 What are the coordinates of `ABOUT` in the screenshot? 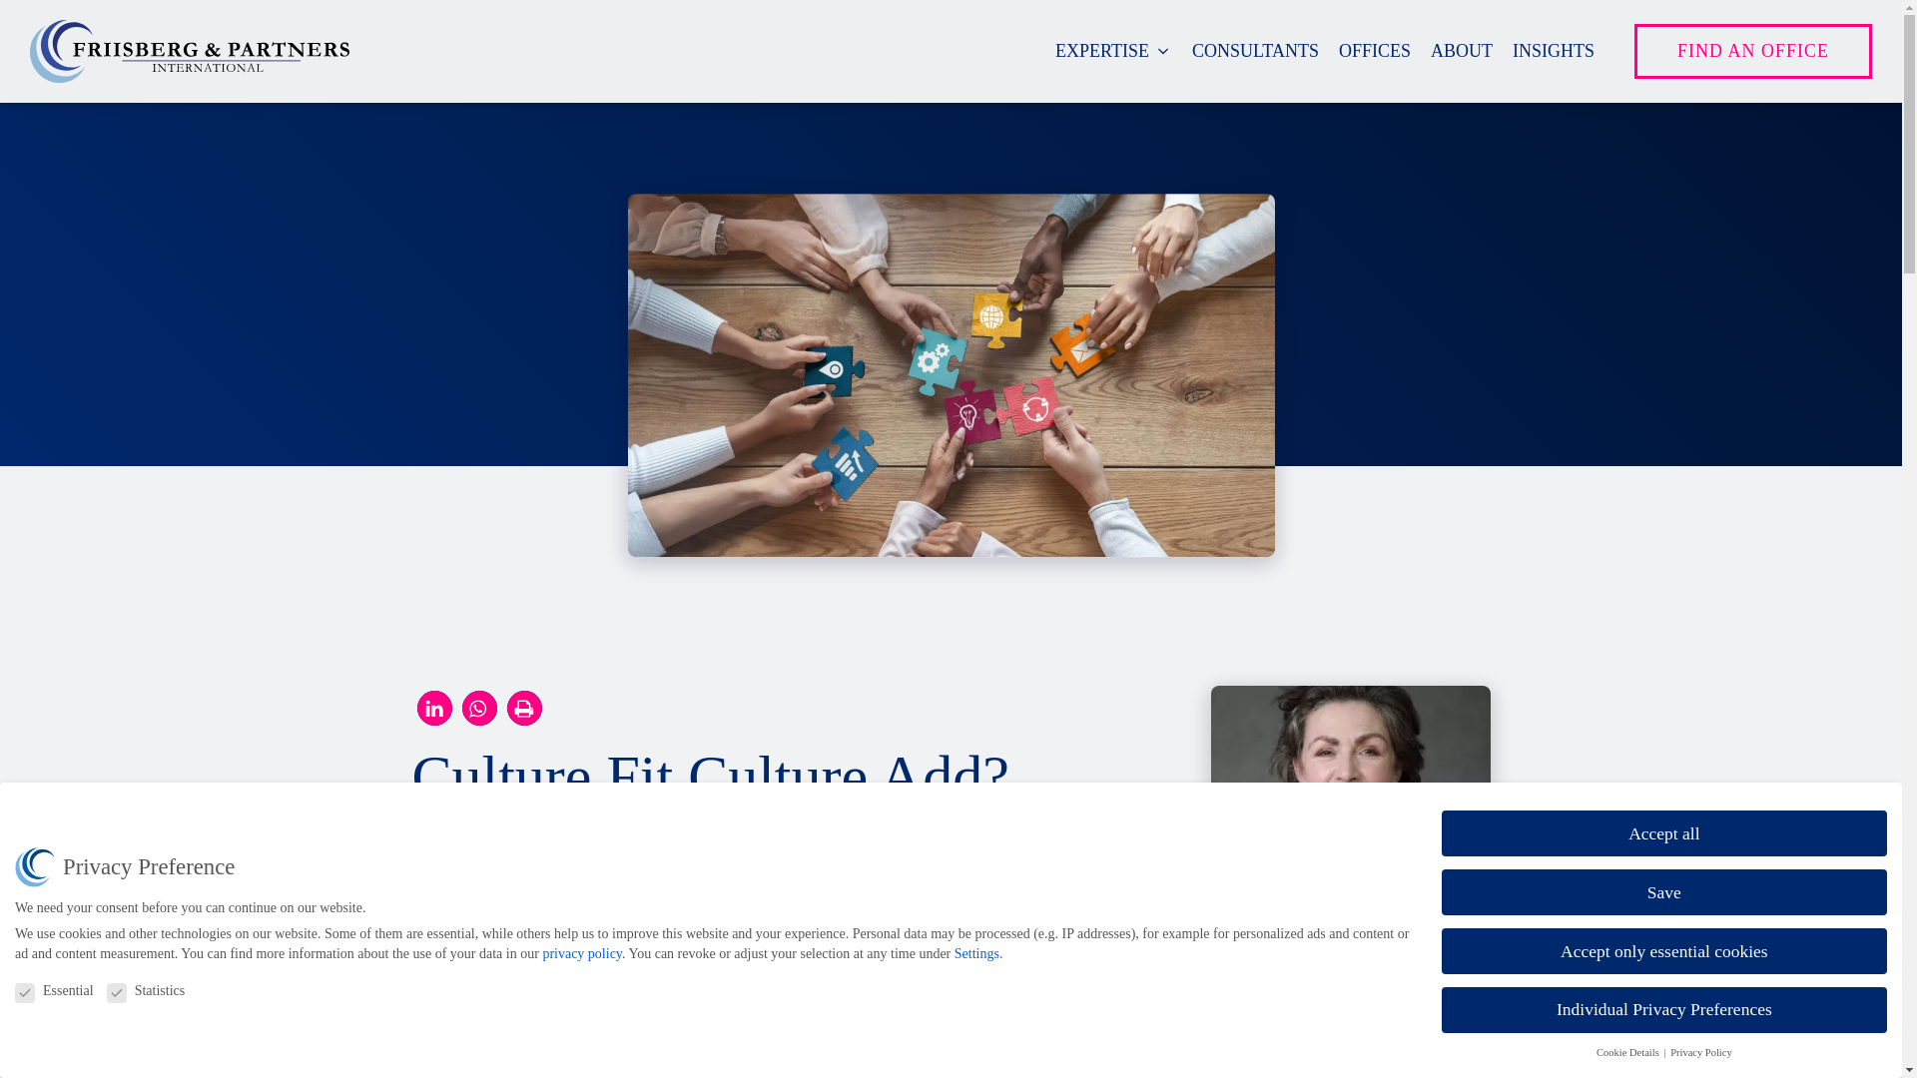 It's located at (1462, 50).